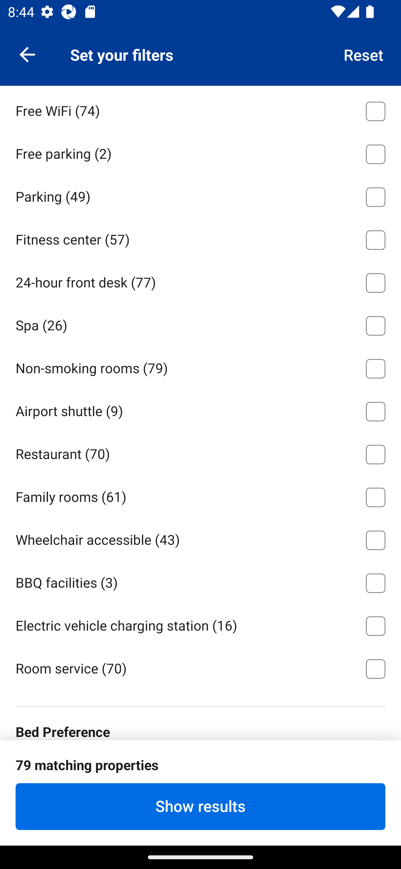 The image size is (401, 869). I want to click on Restaurant ⁦(70), so click(200, 453).